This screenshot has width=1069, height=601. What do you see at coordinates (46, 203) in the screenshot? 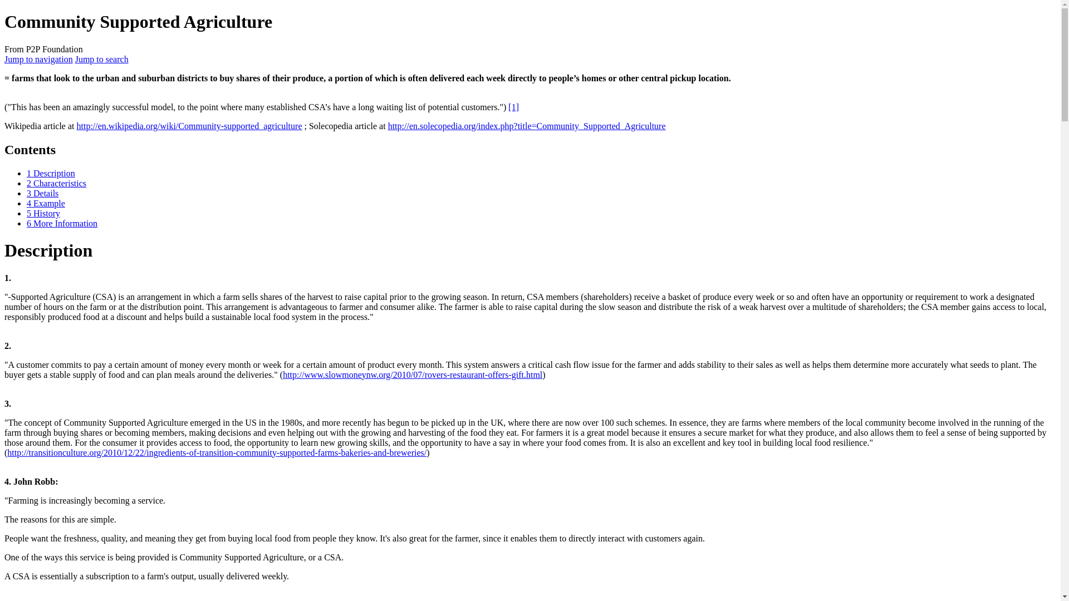
I see `4 Example` at bounding box center [46, 203].